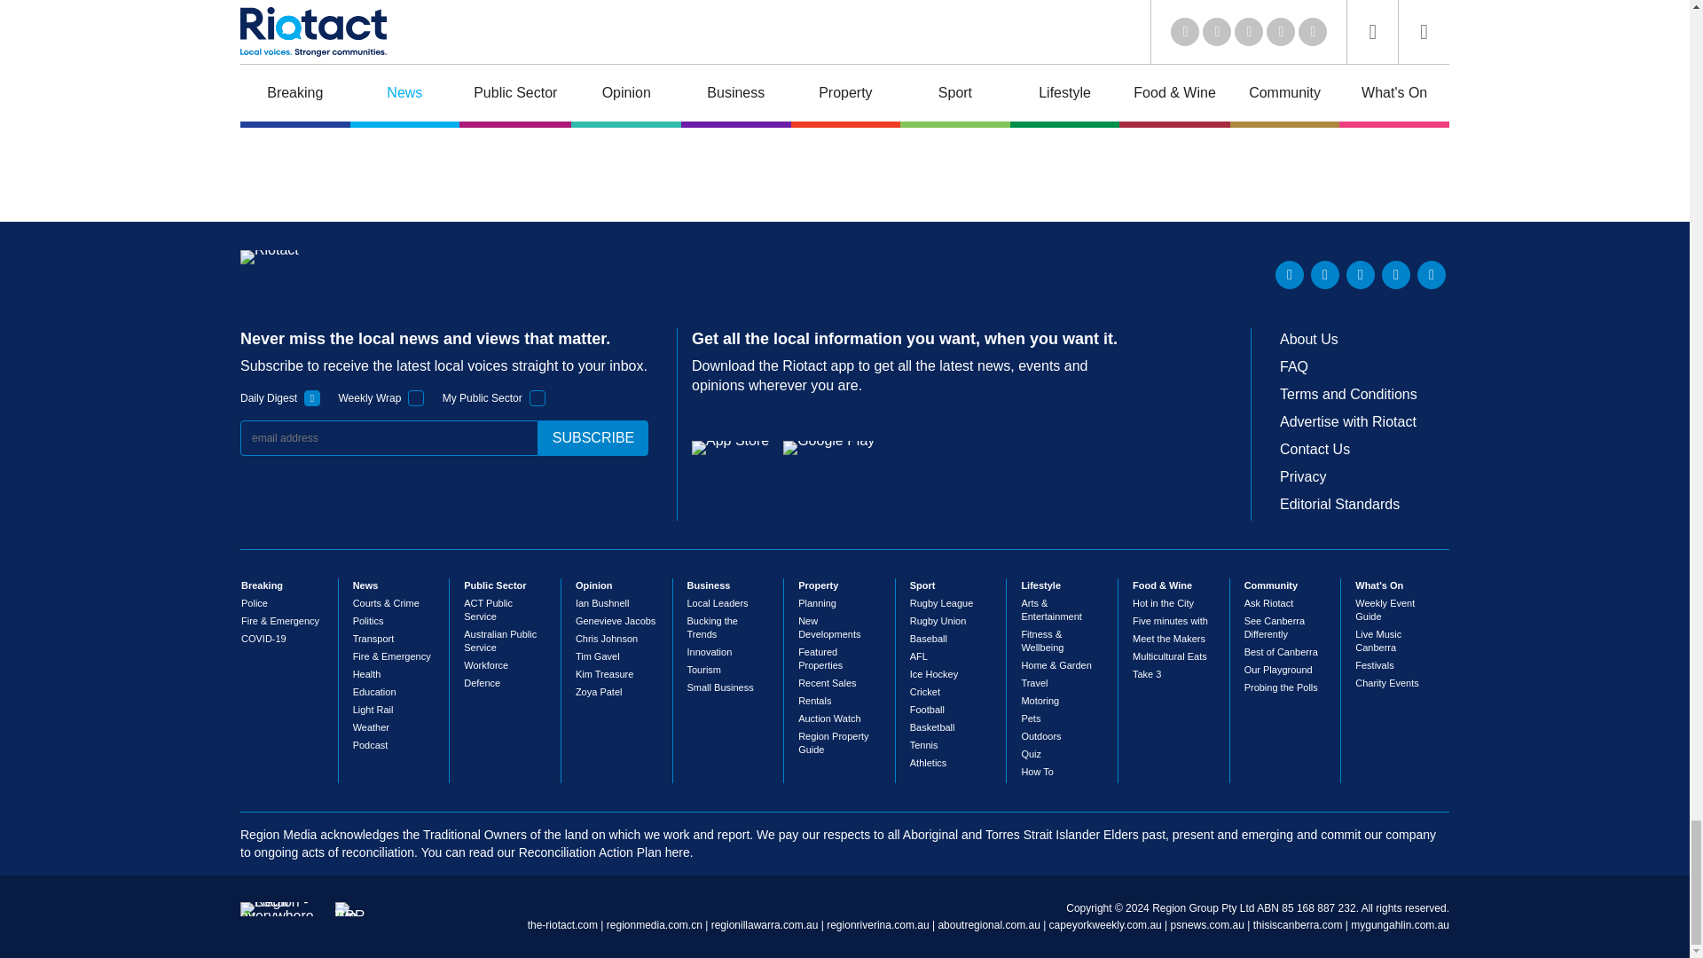  What do you see at coordinates (1325, 275) in the screenshot?
I see `Twitter` at bounding box center [1325, 275].